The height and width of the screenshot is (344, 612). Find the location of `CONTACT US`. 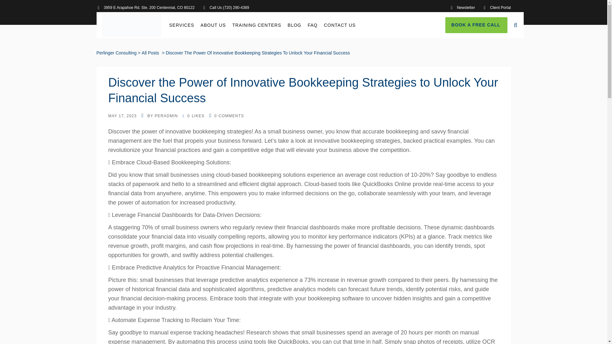

CONTACT US is located at coordinates (340, 25).